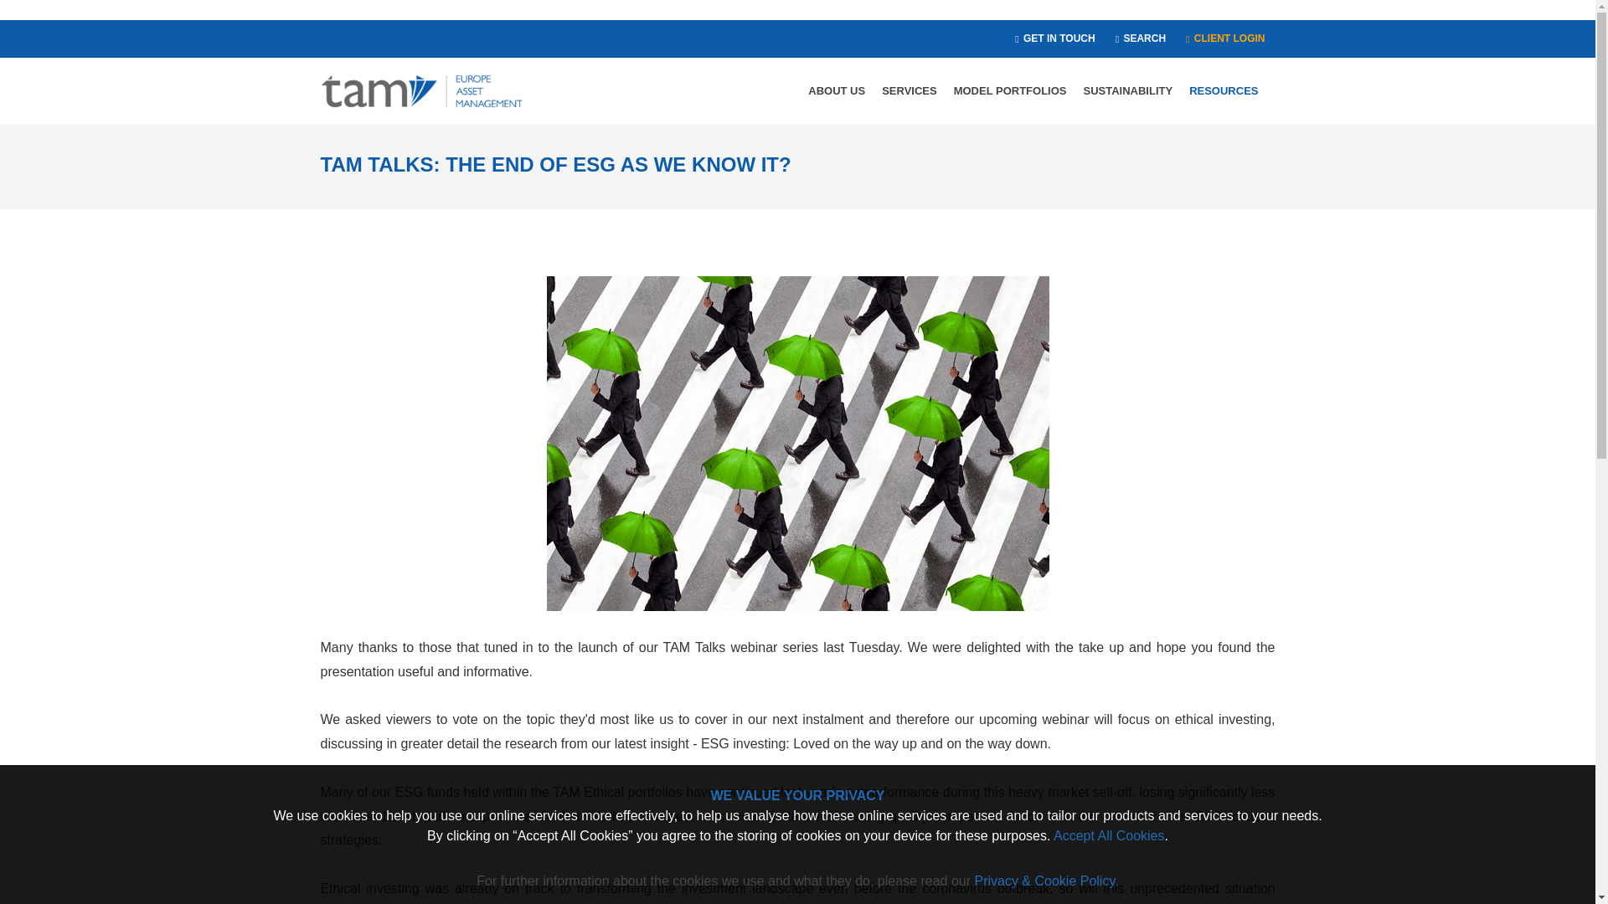 The width and height of the screenshot is (1608, 904). I want to click on GET IN TOUCH, so click(1055, 39).